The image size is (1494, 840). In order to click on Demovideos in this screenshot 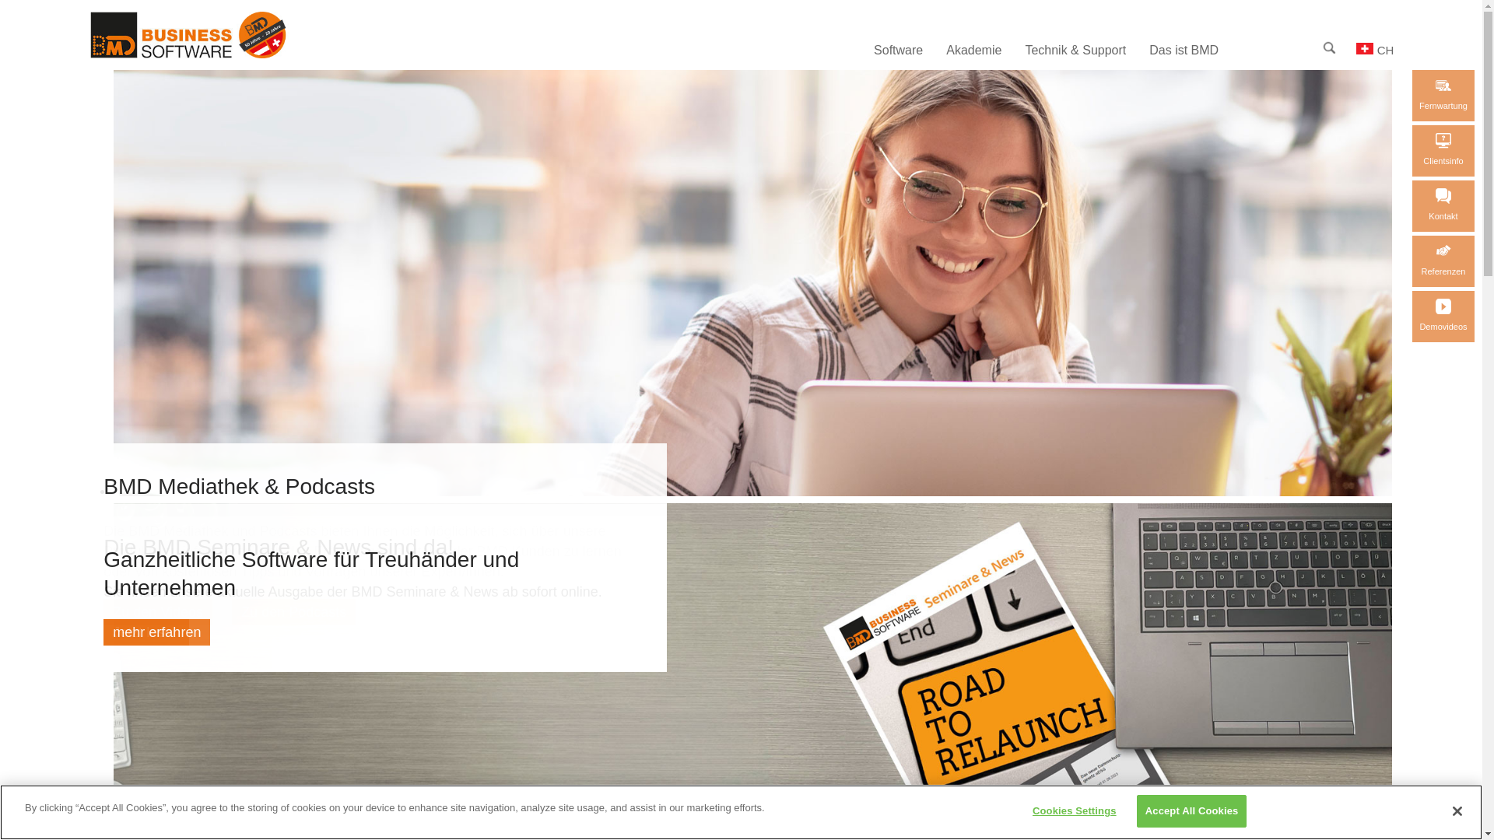, I will do `click(1443, 316)`.